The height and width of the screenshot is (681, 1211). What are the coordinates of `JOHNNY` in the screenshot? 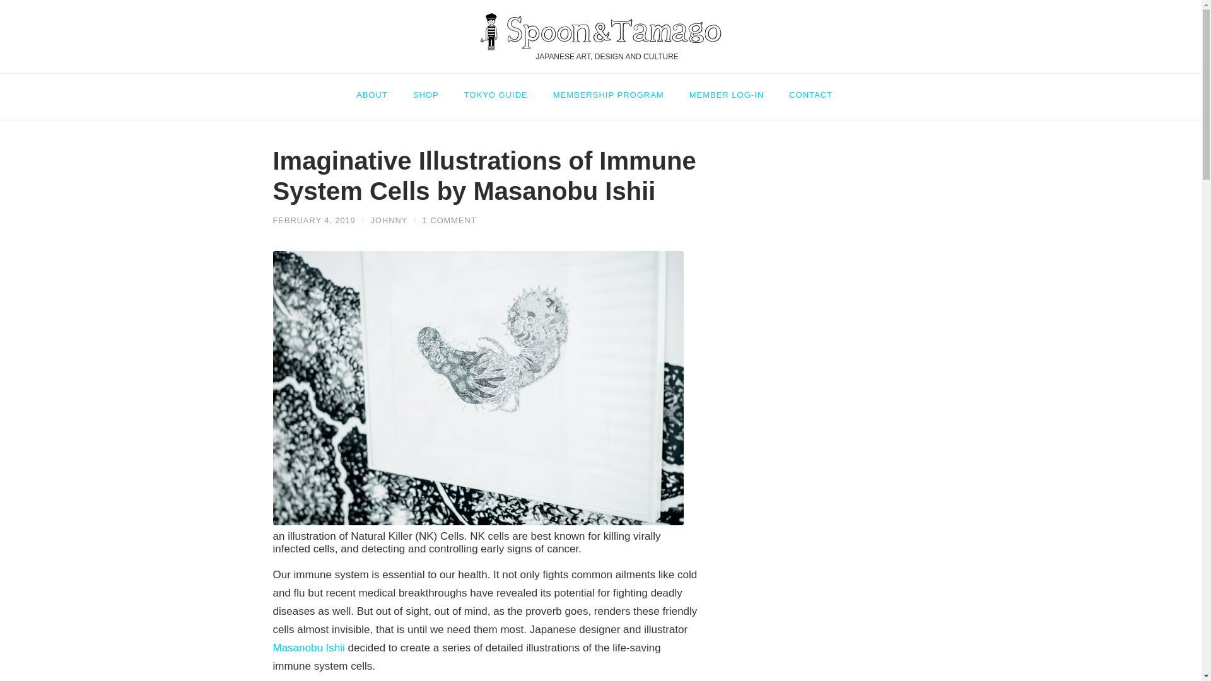 It's located at (389, 221).